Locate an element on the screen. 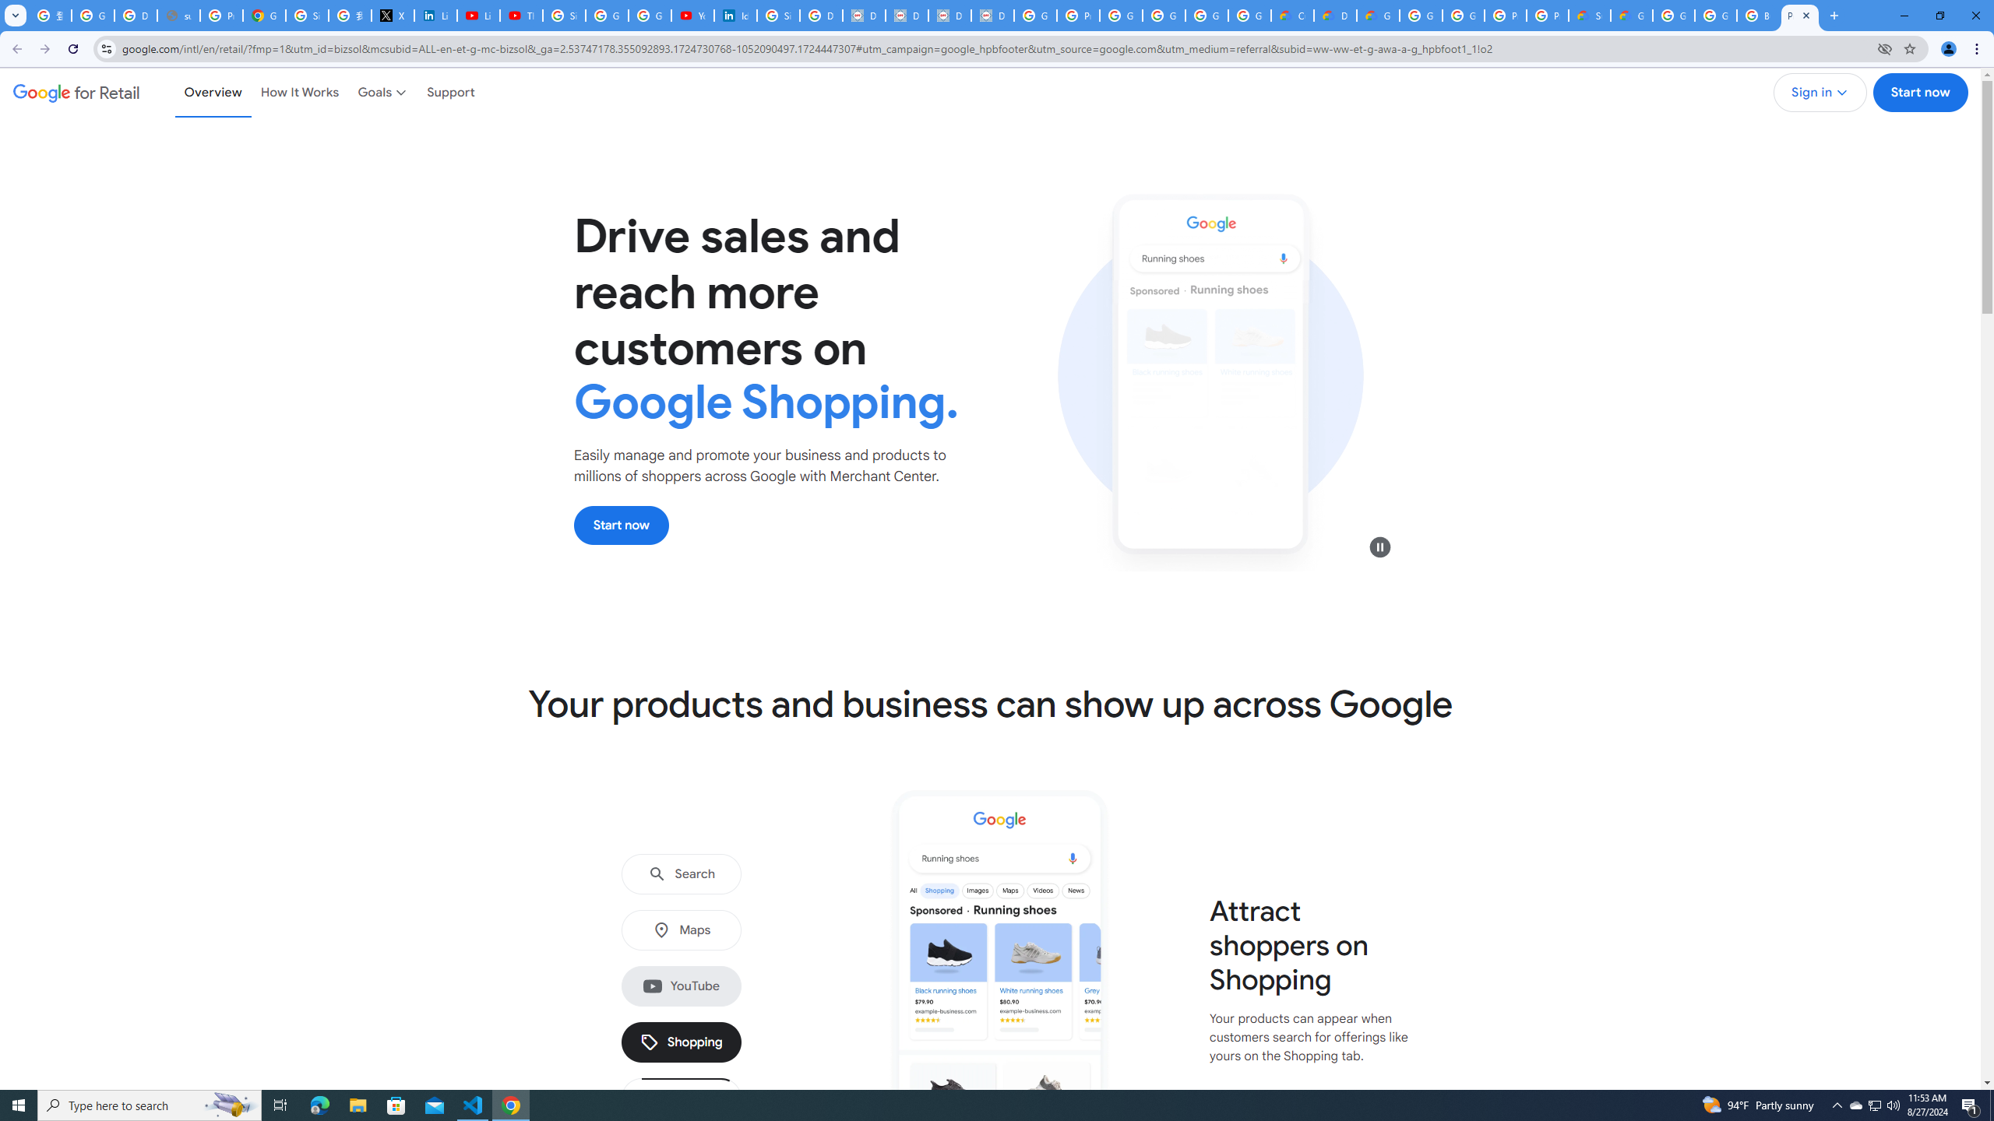 This screenshot has width=1994, height=1121. Google Workspace - Specific Terms is located at coordinates (1207, 16).